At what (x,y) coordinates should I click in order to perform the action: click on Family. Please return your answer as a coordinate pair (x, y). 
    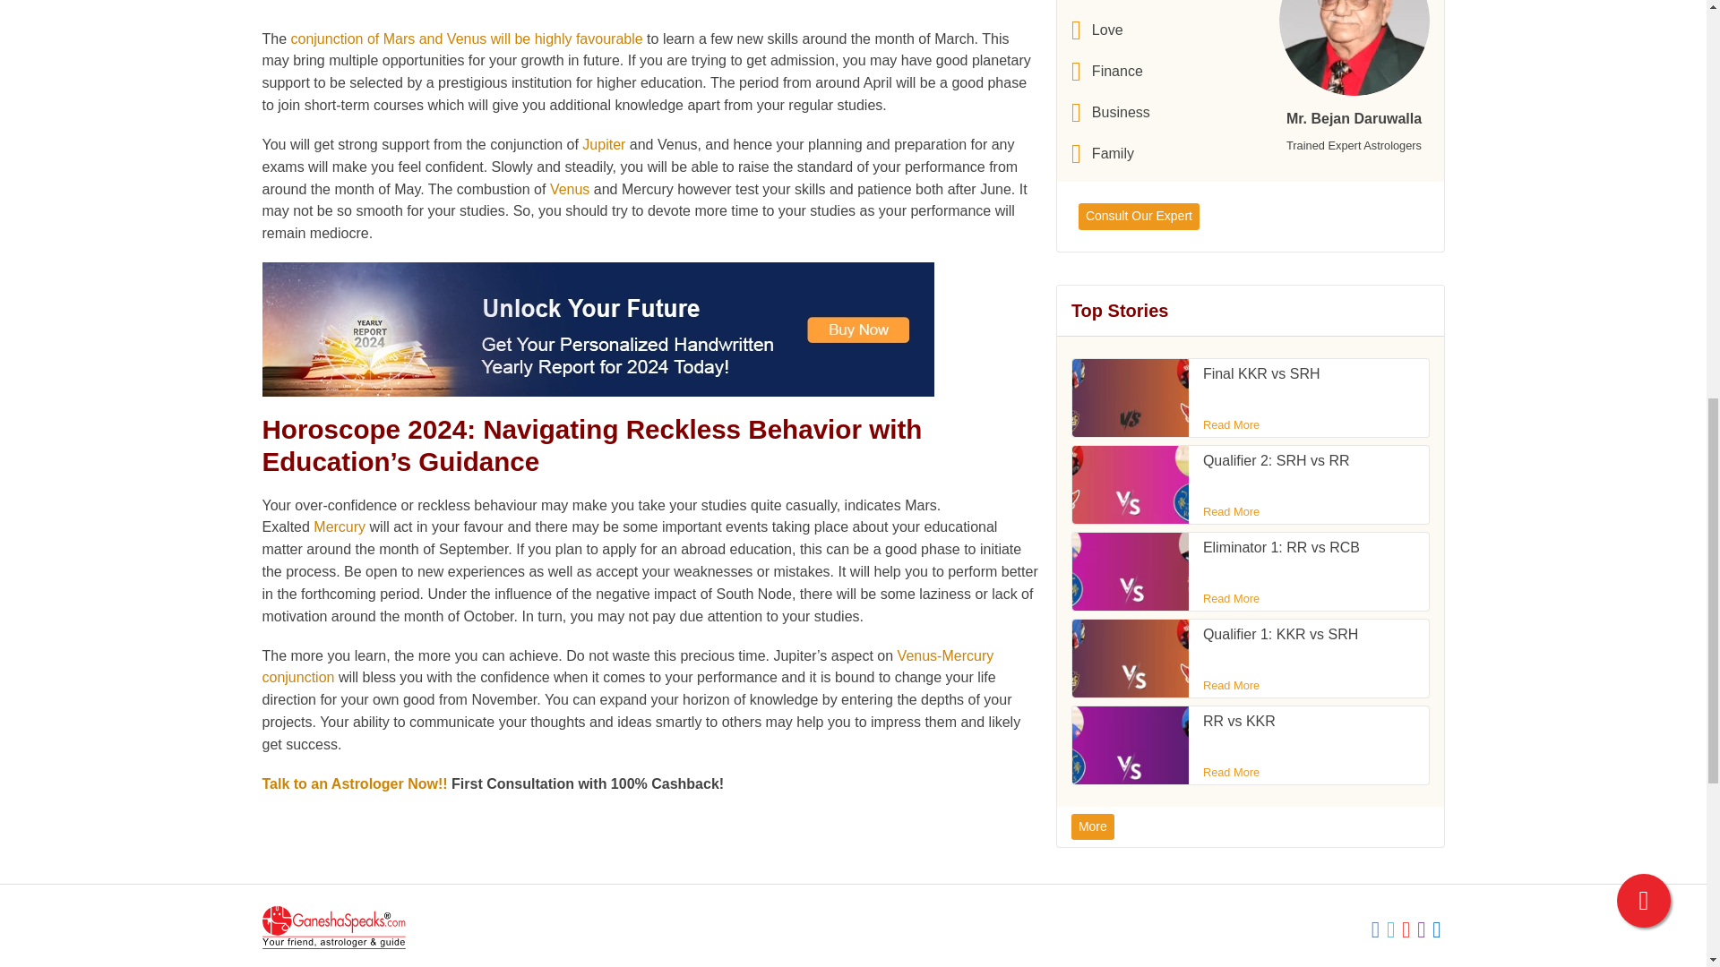
    Looking at the image, I should click on (1111, 153).